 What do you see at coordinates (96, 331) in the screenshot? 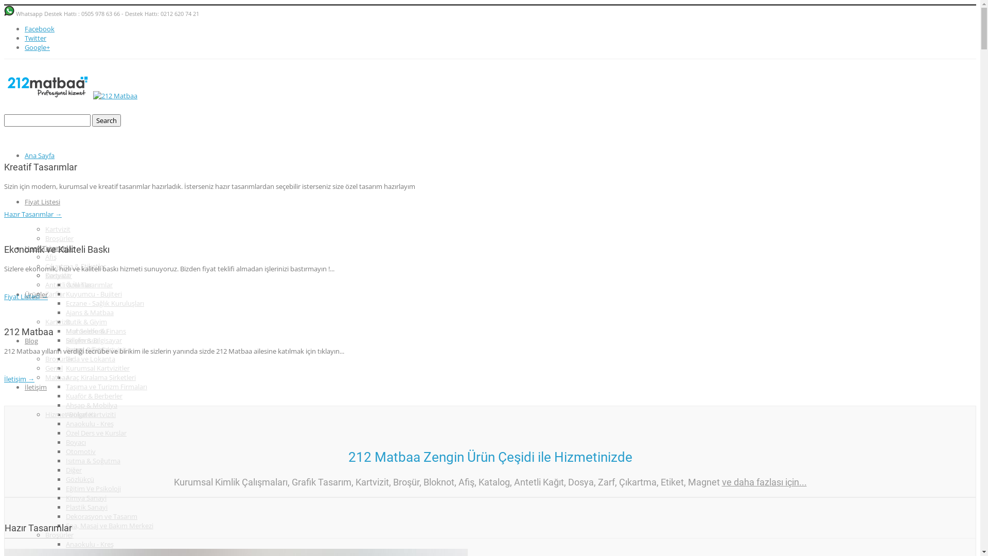
I see `Muhasebe & Finans` at bounding box center [96, 331].